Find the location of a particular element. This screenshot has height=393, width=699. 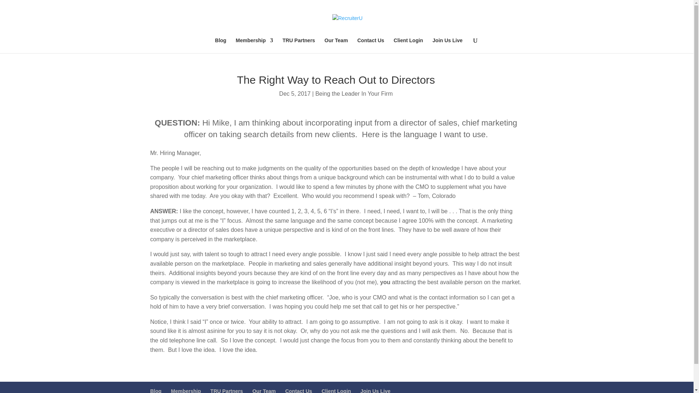

Membership is located at coordinates (254, 45).